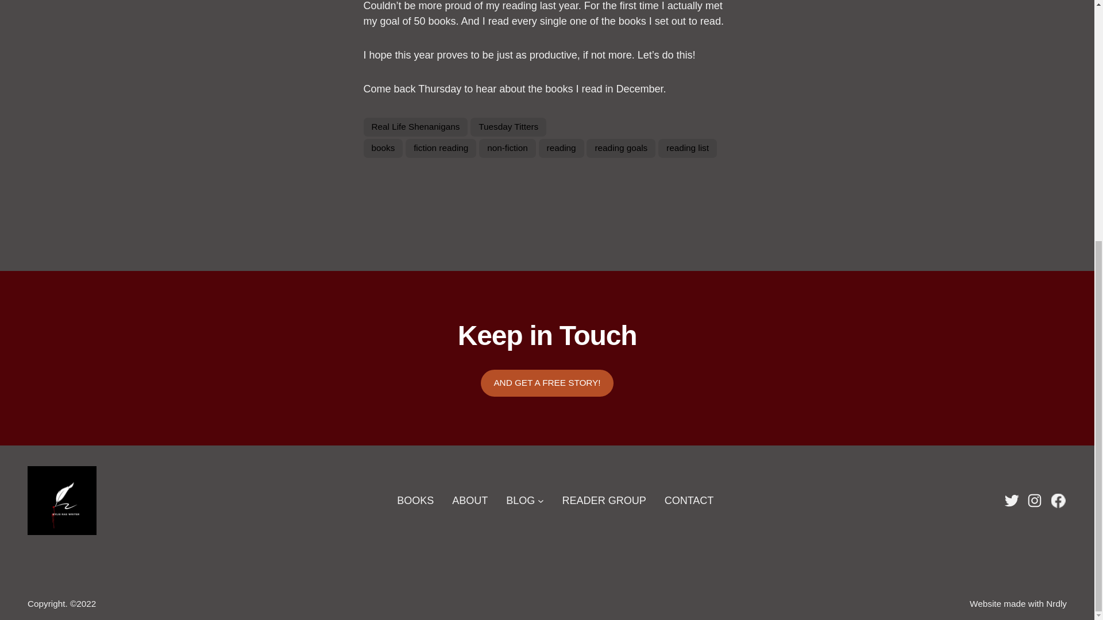 This screenshot has height=620, width=1103. I want to click on Website made with Nrdly, so click(1018, 603).